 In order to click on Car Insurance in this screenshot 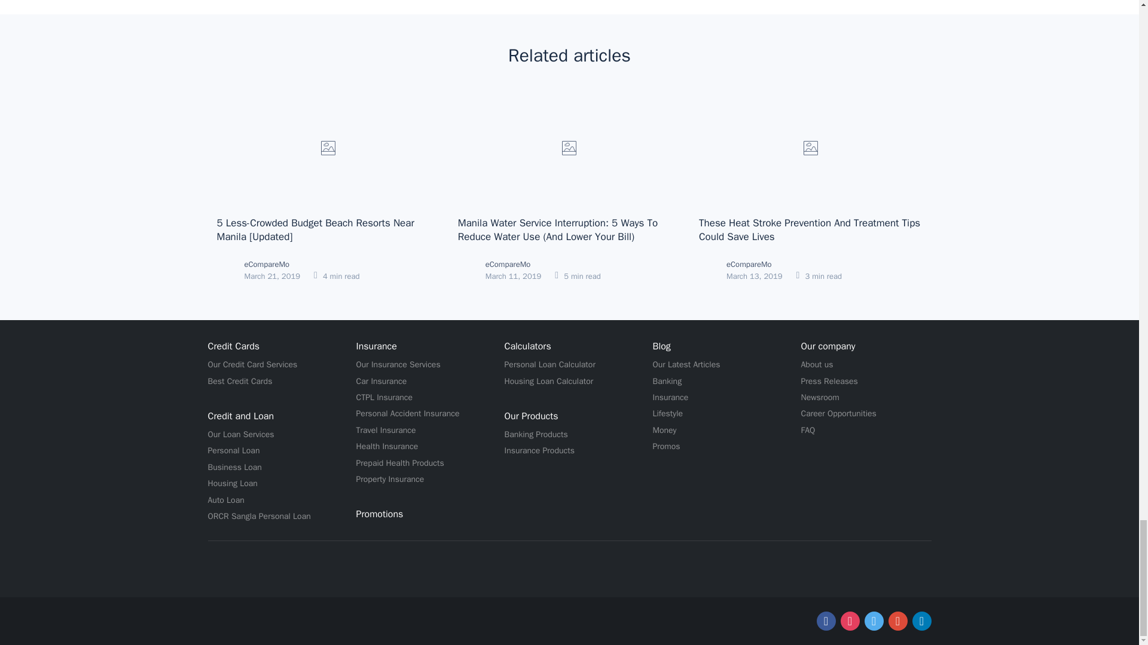, I will do `click(381, 381)`.